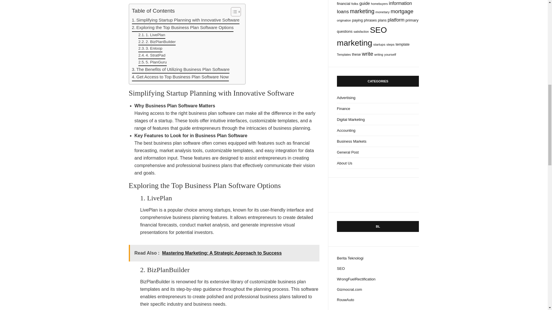 The image size is (552, 310). Describe the element at coordinates (181, 69) in the screenshot. I see `The Benefits of Utilizing Business Plan Software` at that location.